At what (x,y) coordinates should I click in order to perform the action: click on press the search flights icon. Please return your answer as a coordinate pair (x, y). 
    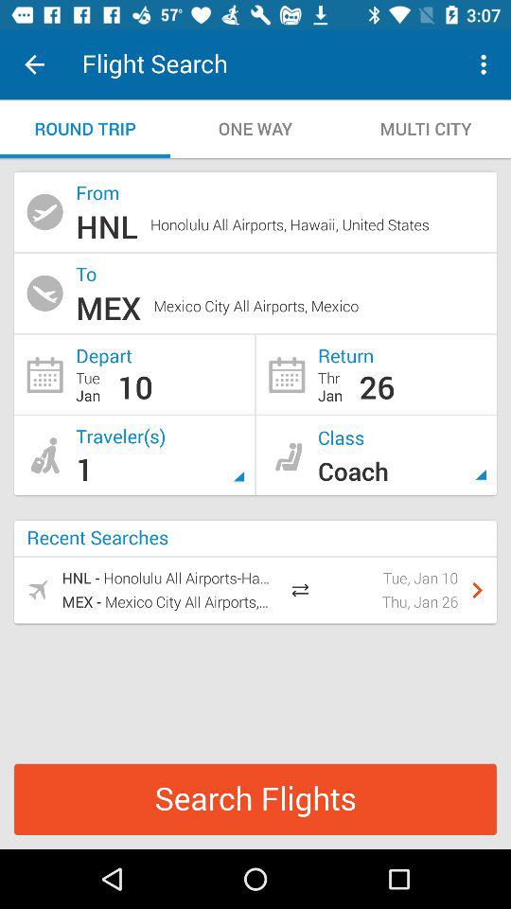
    Looking at the image, I should click on (255, 799).